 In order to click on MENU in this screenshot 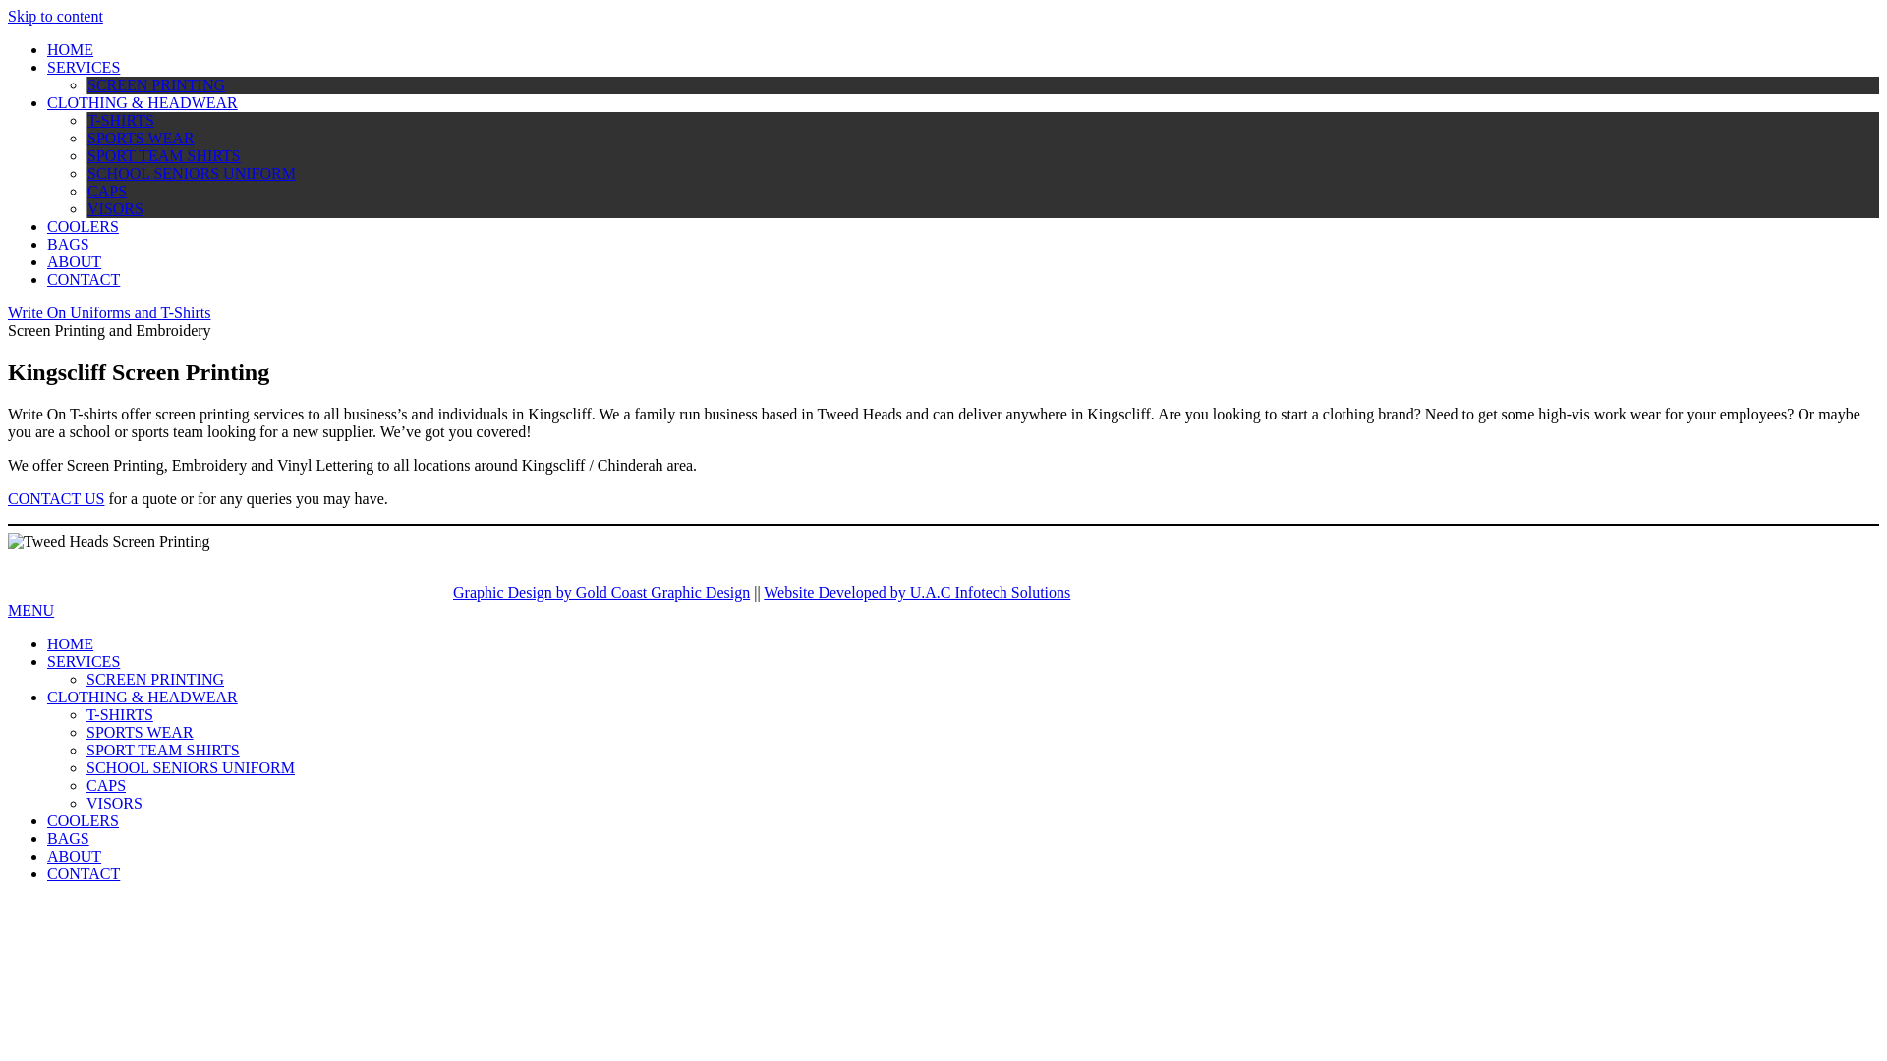, I will do `click(31, 610)`.